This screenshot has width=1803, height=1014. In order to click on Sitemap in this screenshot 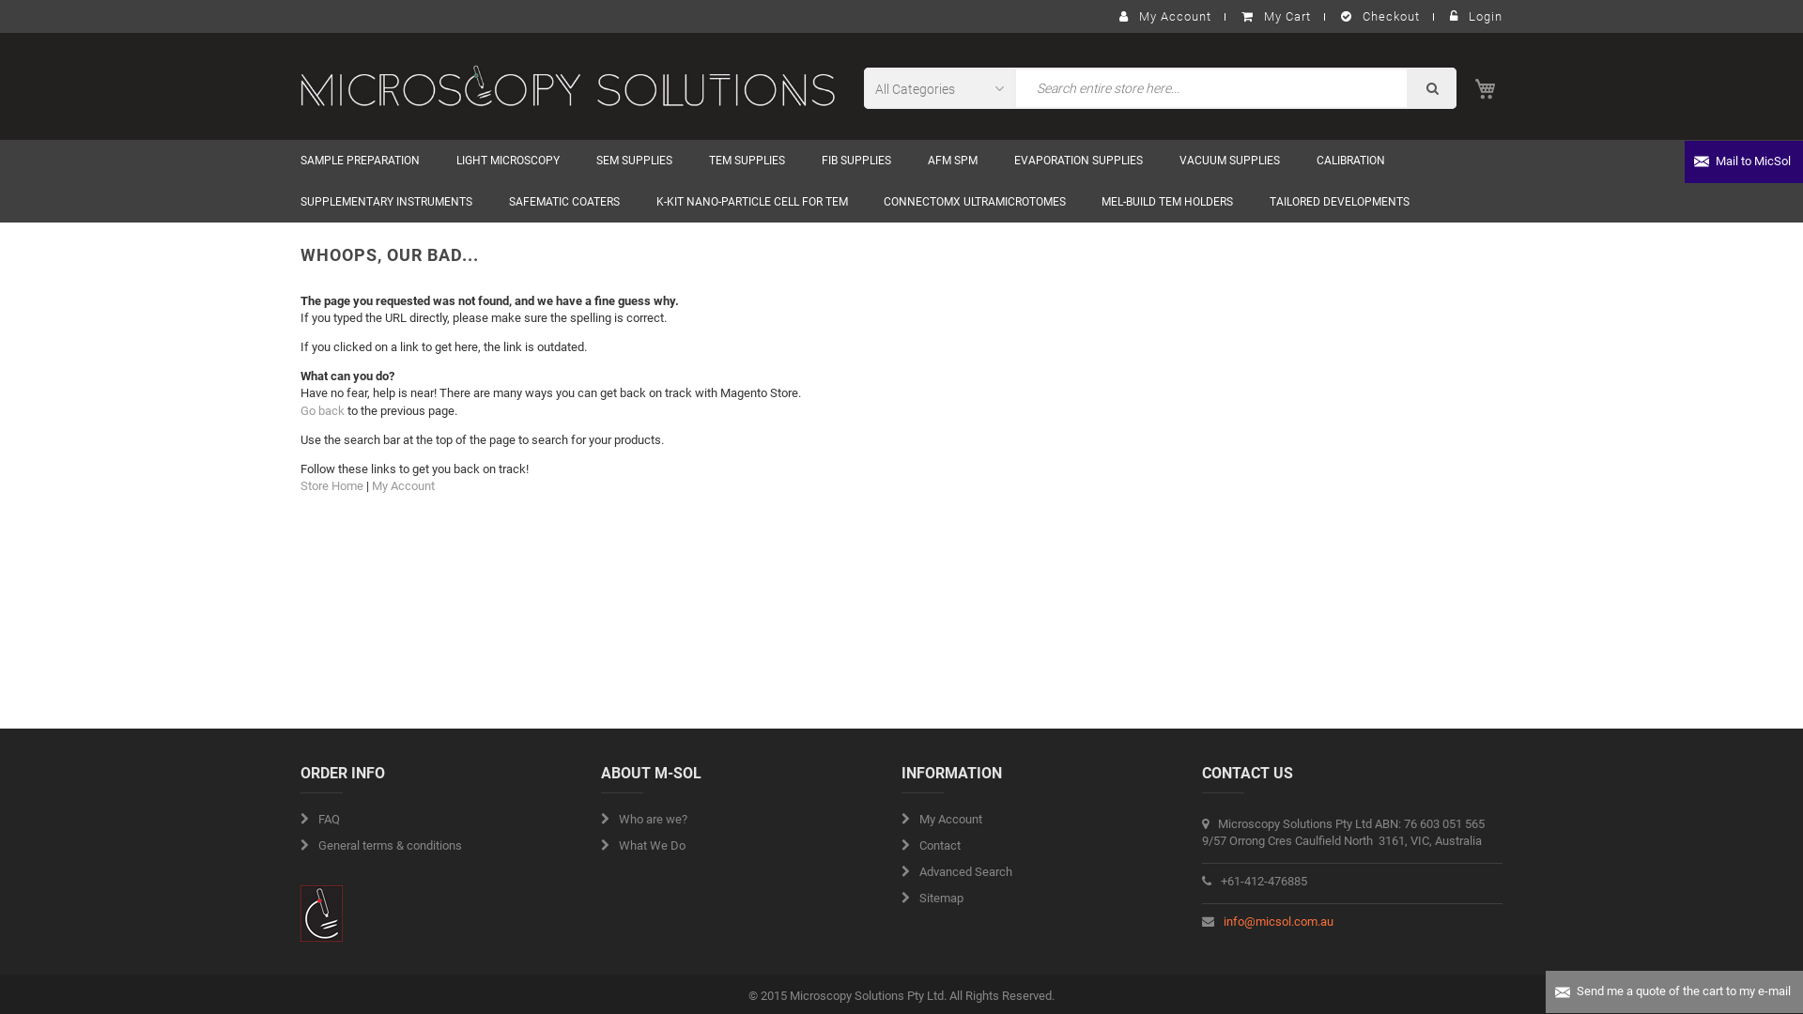, I will do `click(932, 899)`.